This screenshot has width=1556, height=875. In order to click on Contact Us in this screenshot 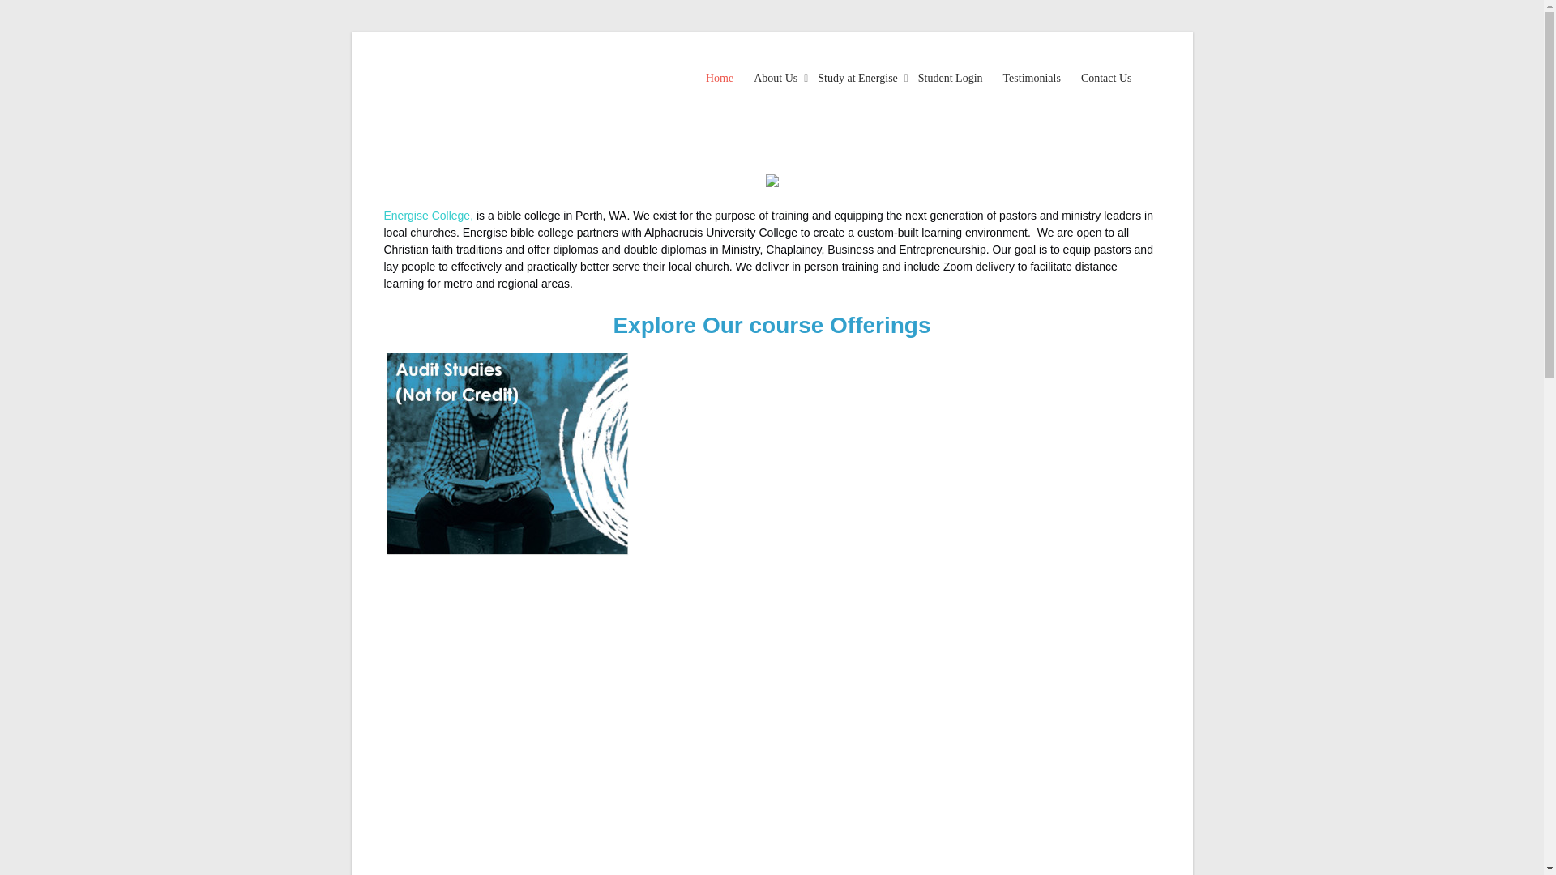, I will do `click(1107, 94)`.